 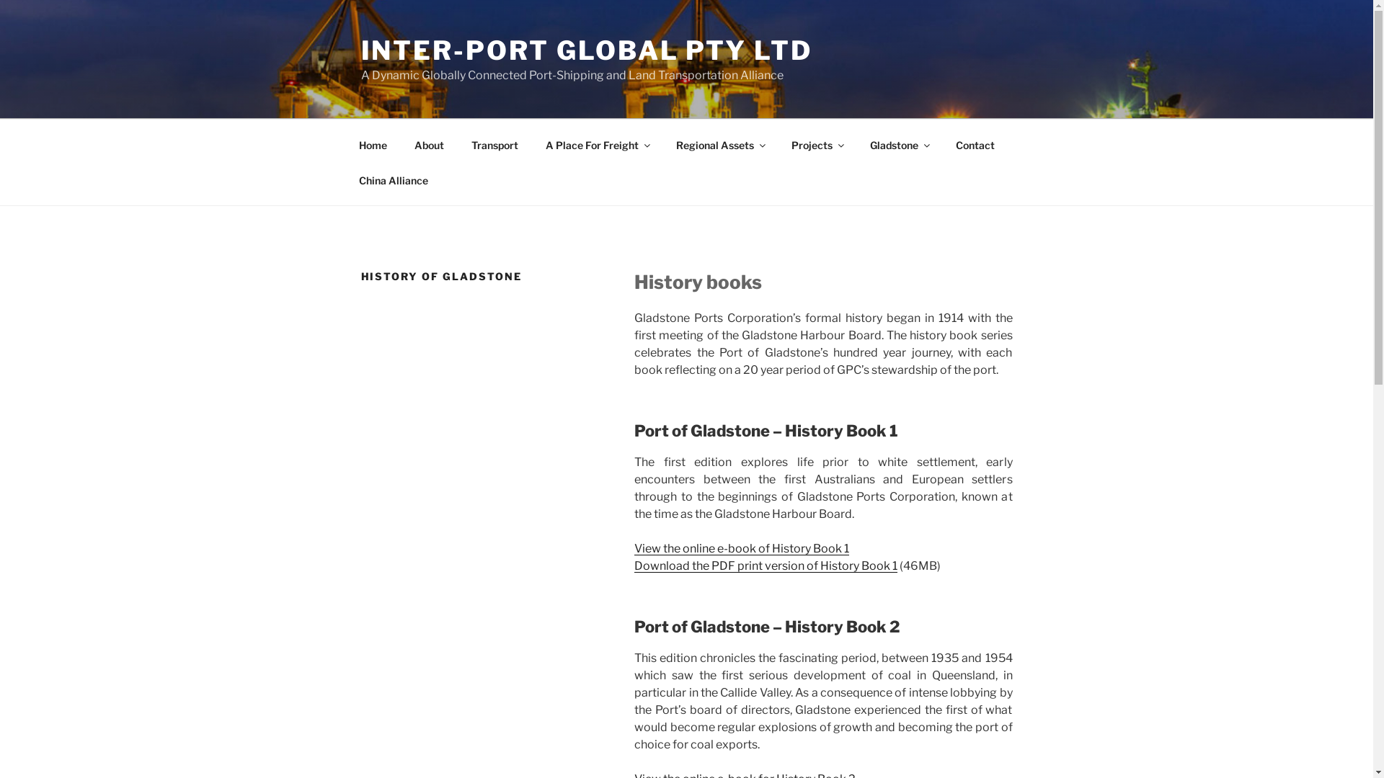 What do you see at coordinates (598, 144) in the screenshot?
I see `A Place For Freight` at bounding box center [598, 144].